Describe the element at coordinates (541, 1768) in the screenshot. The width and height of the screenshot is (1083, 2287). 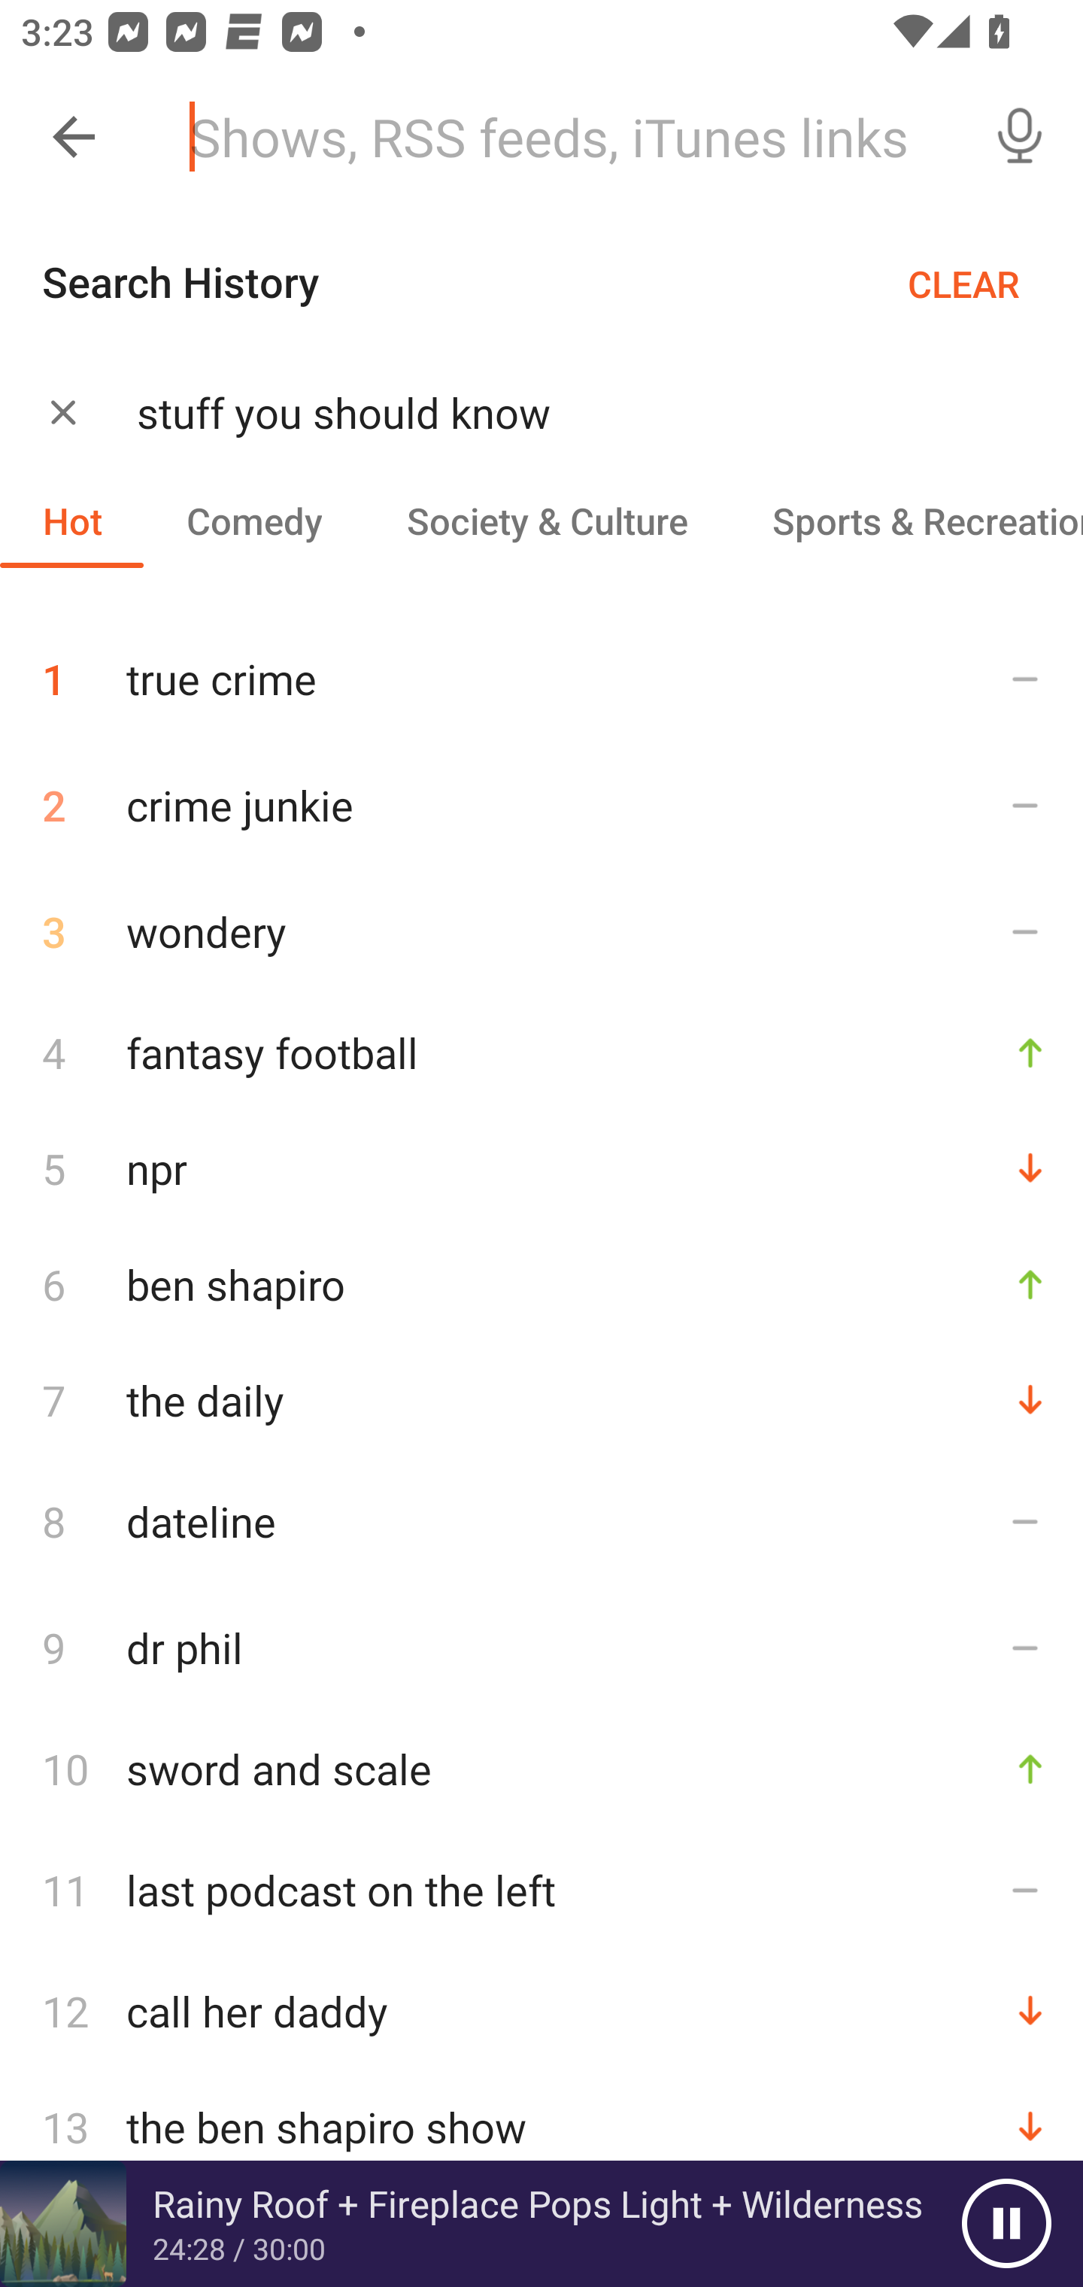
I see `10 sword and scale` at that location.